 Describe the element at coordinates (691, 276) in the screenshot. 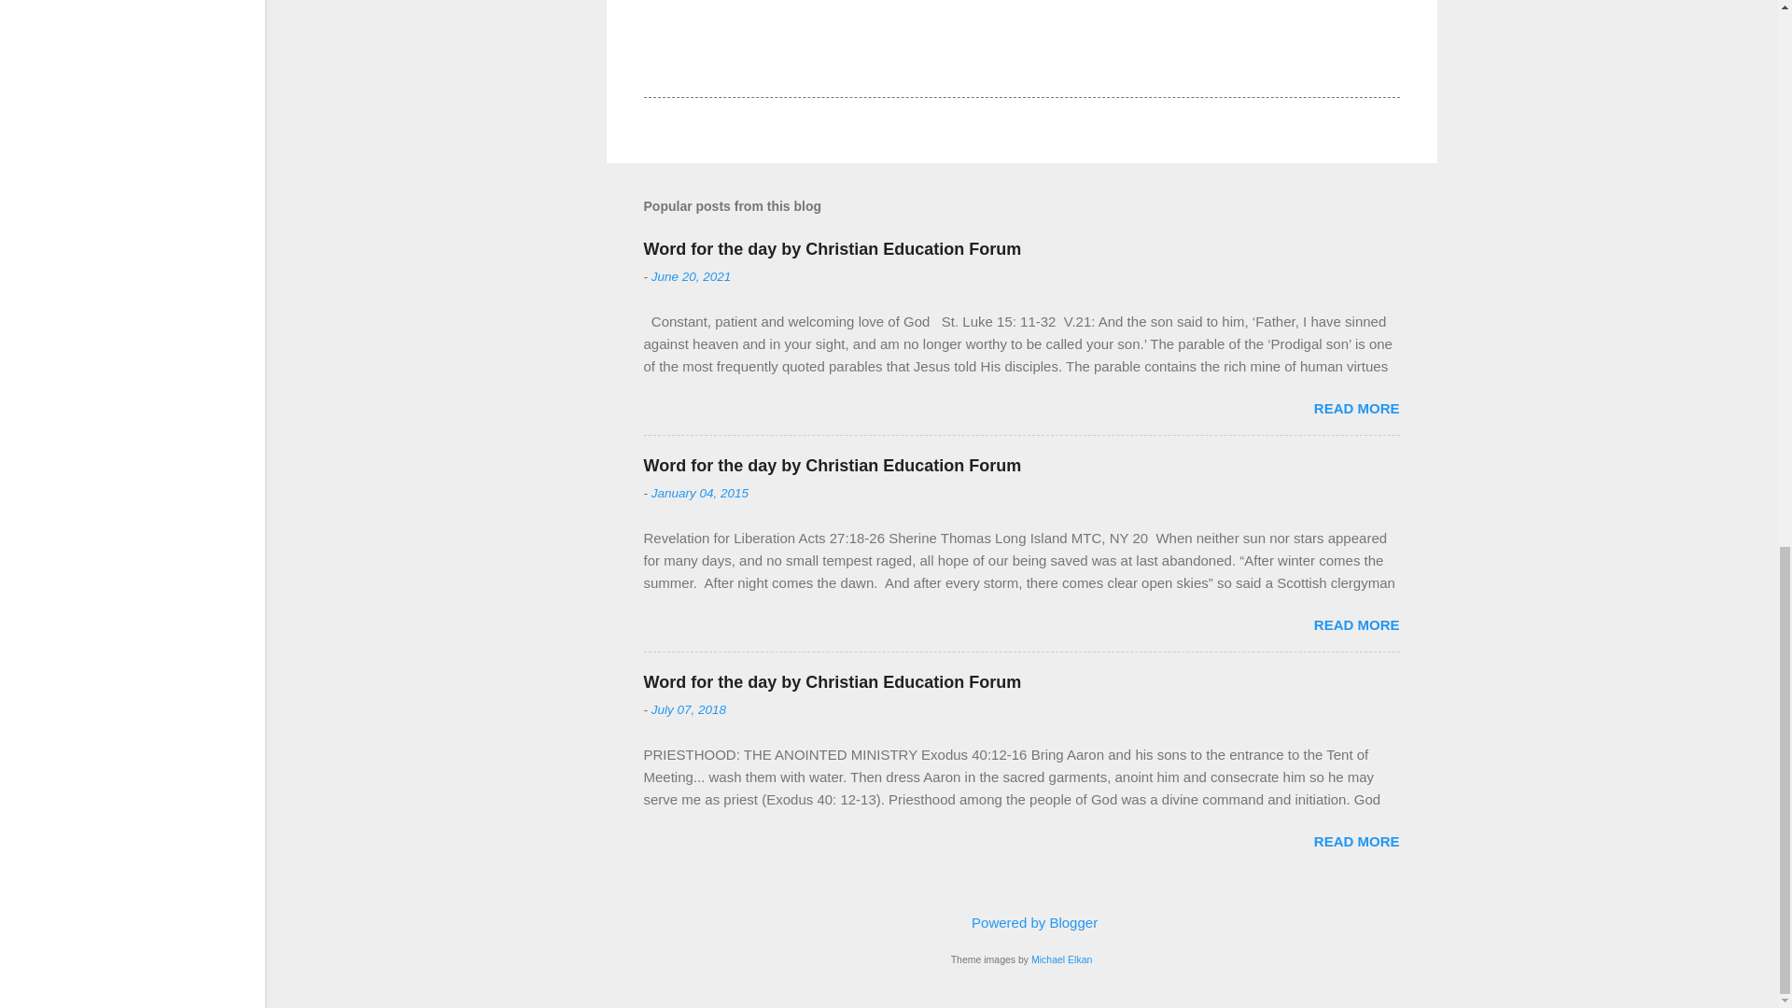

I see `June 20, 2021` at that location.